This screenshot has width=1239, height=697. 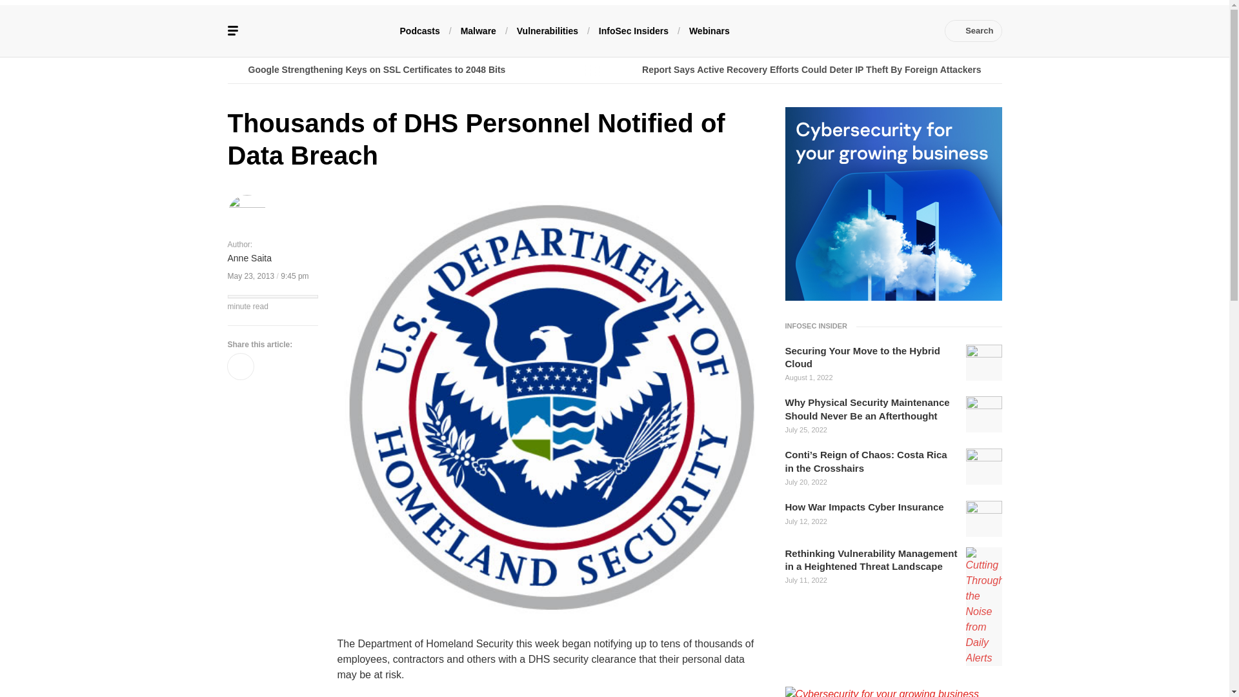 What do you see at coordinates (842, 31) in the screenshot?
I see `LinkedIn` at bounding box center [842, 31].